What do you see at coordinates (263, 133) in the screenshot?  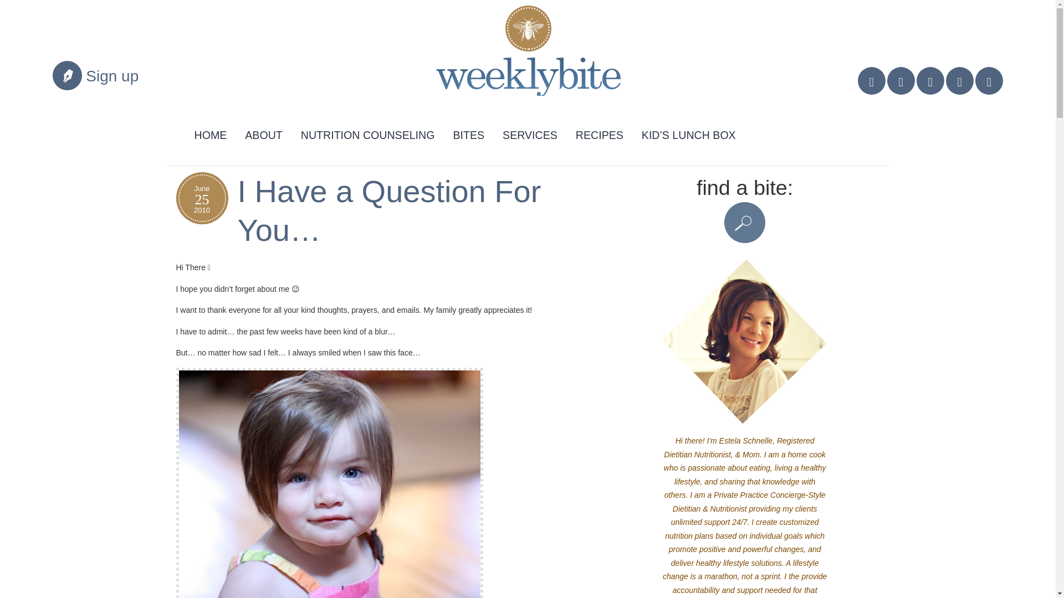 I see `ABOUT` at bounding box center [263, 133].